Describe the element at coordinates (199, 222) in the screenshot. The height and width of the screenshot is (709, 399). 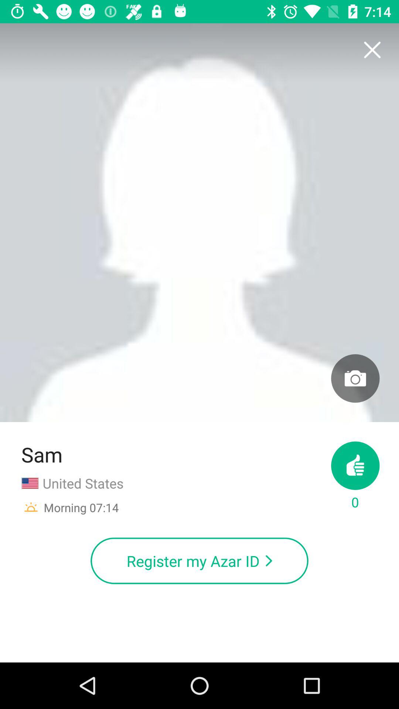
I see `select icon above the sam icon` at that location.